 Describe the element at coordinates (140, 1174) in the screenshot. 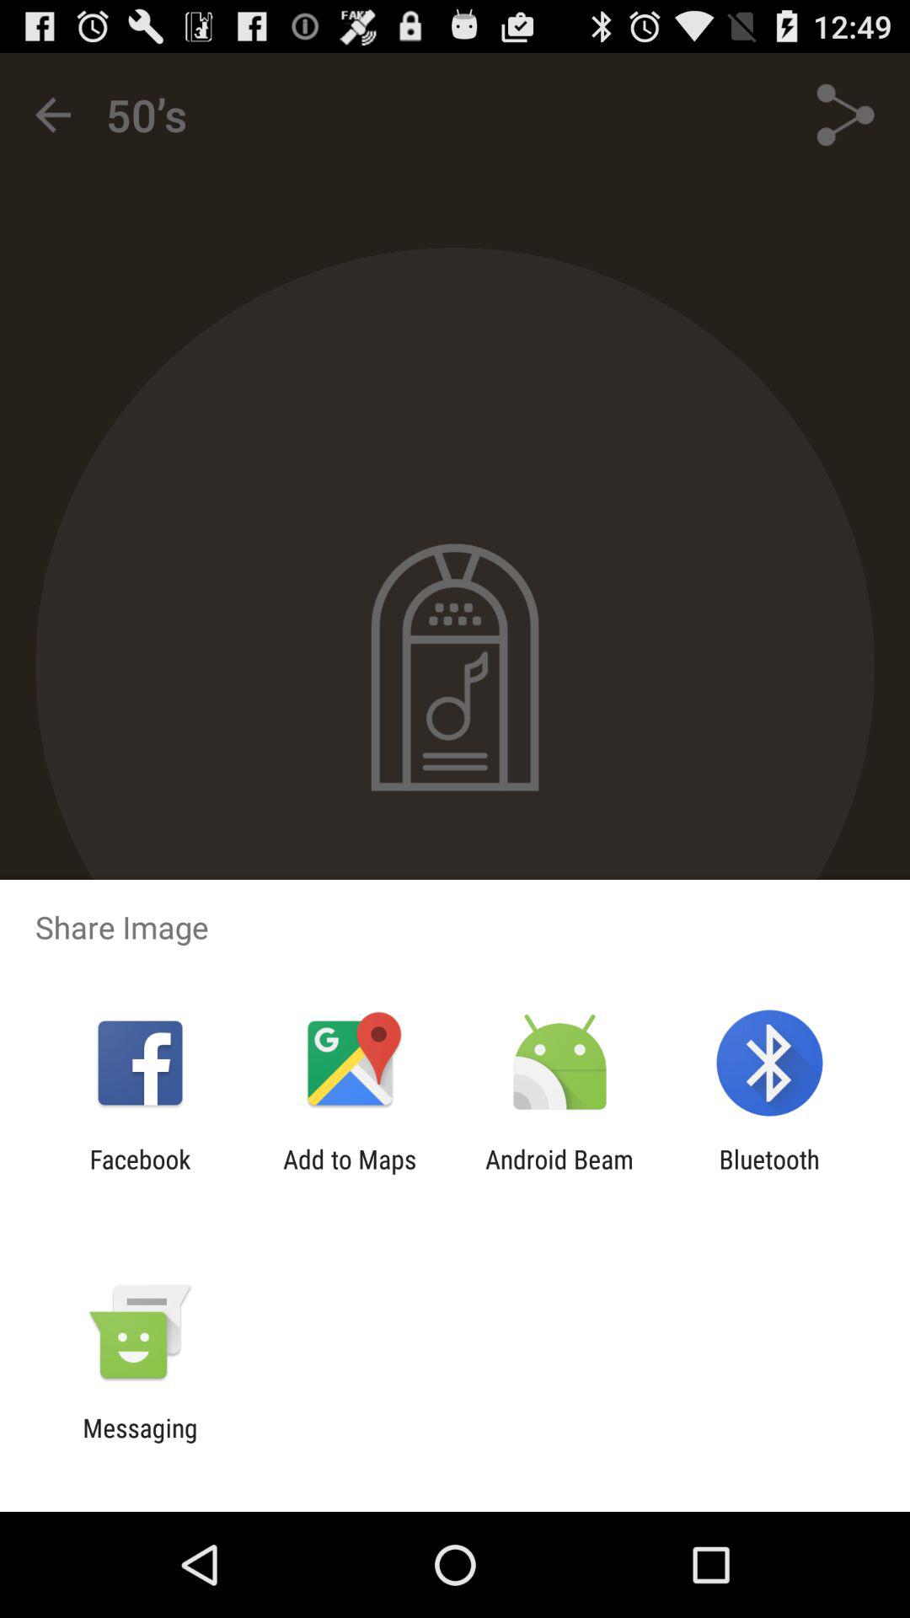

I see `turn off the facebook app` at that location.